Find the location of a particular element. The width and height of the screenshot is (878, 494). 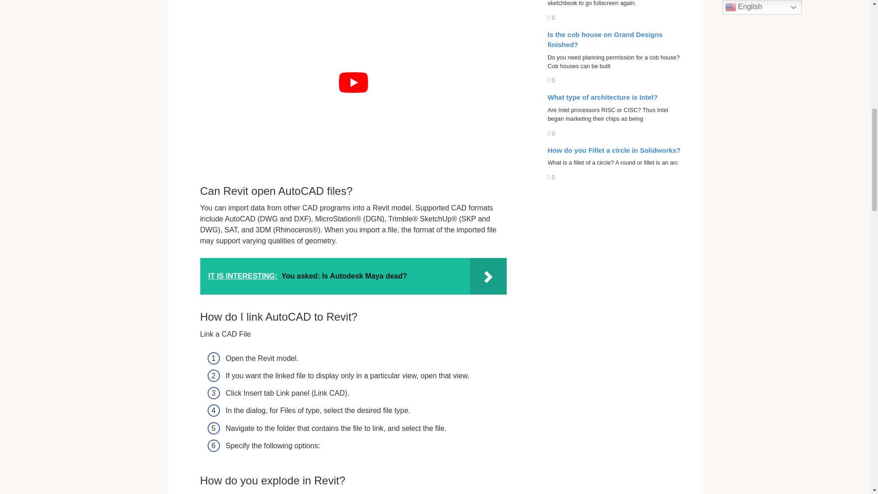

Comments is located at coordinates (551, 134).